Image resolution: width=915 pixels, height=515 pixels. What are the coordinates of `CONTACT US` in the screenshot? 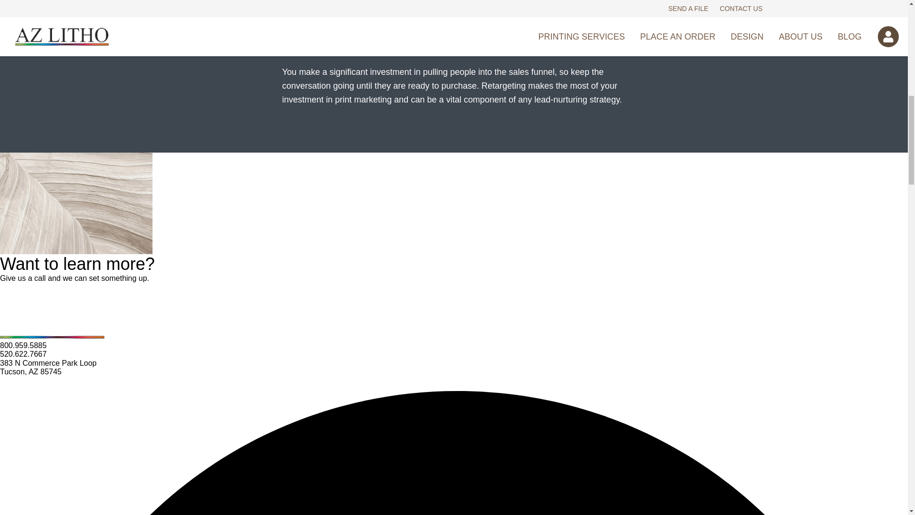 It's located at (33, 302).